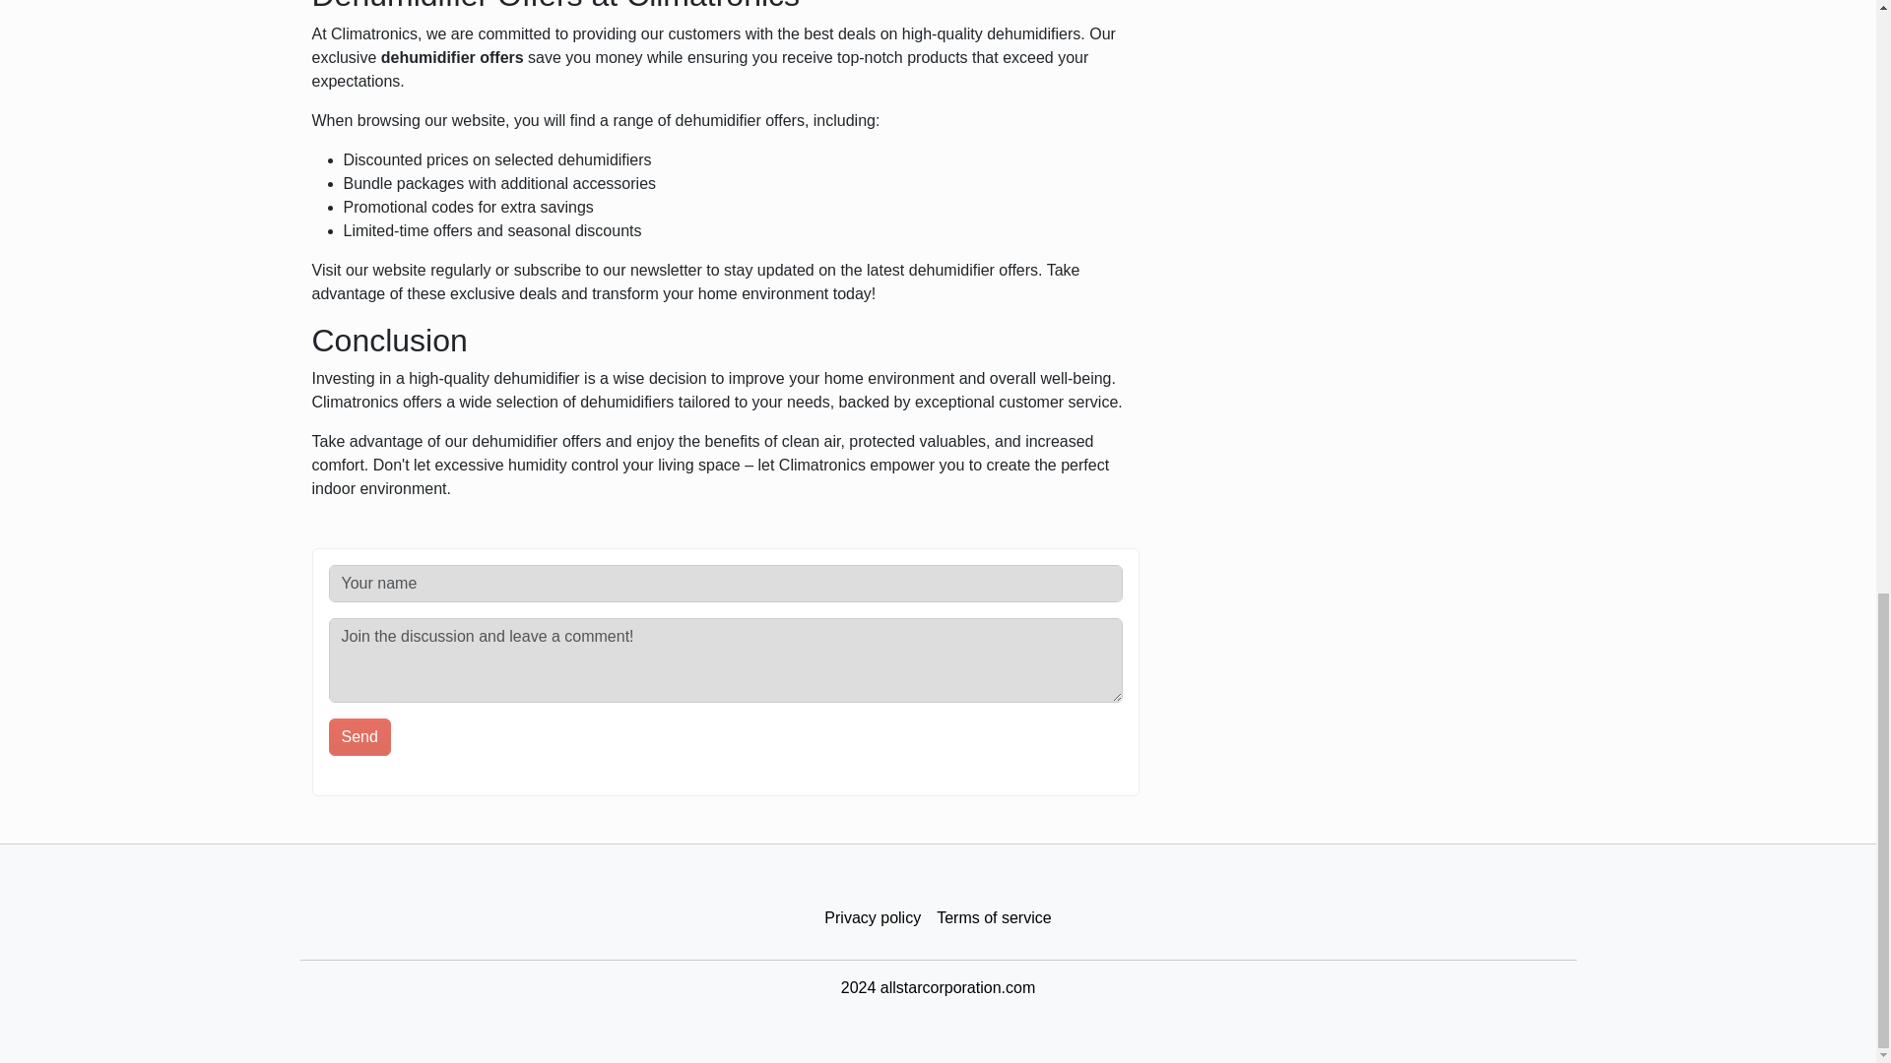  What do you see at coordinates (993, 917) in the screenshot?
I see `Terms of service` at bounding box center [993, 917].